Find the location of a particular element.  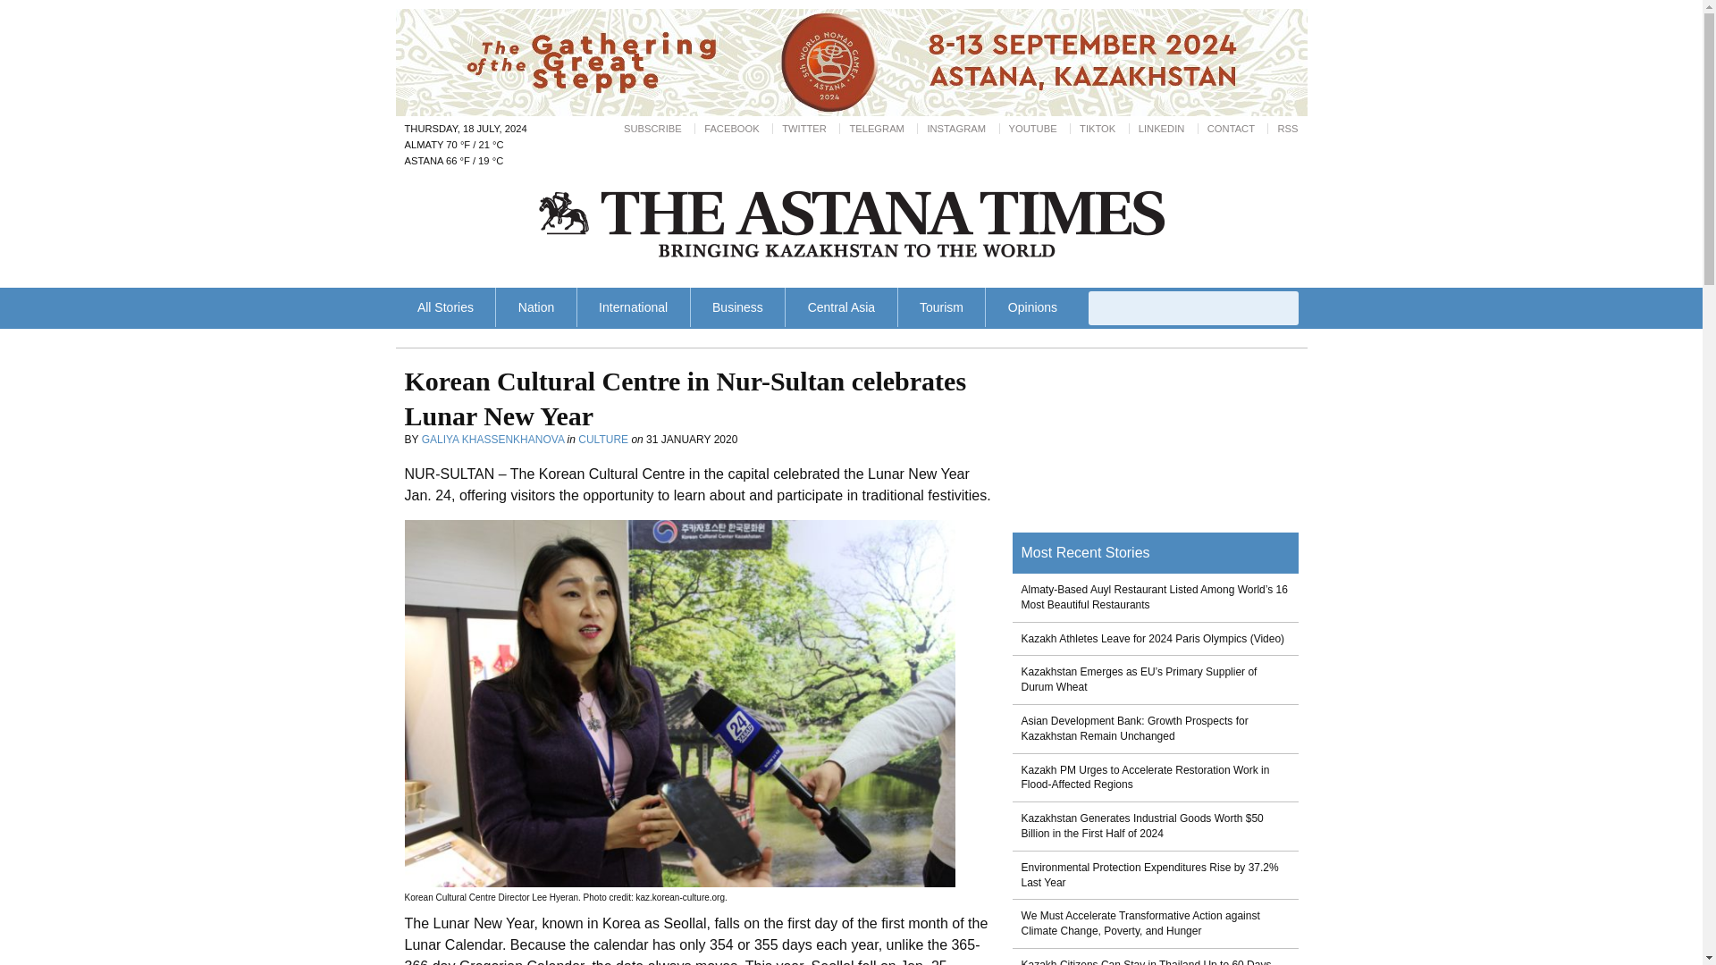

INSTAGRAM is located at coordinates (955, 129).